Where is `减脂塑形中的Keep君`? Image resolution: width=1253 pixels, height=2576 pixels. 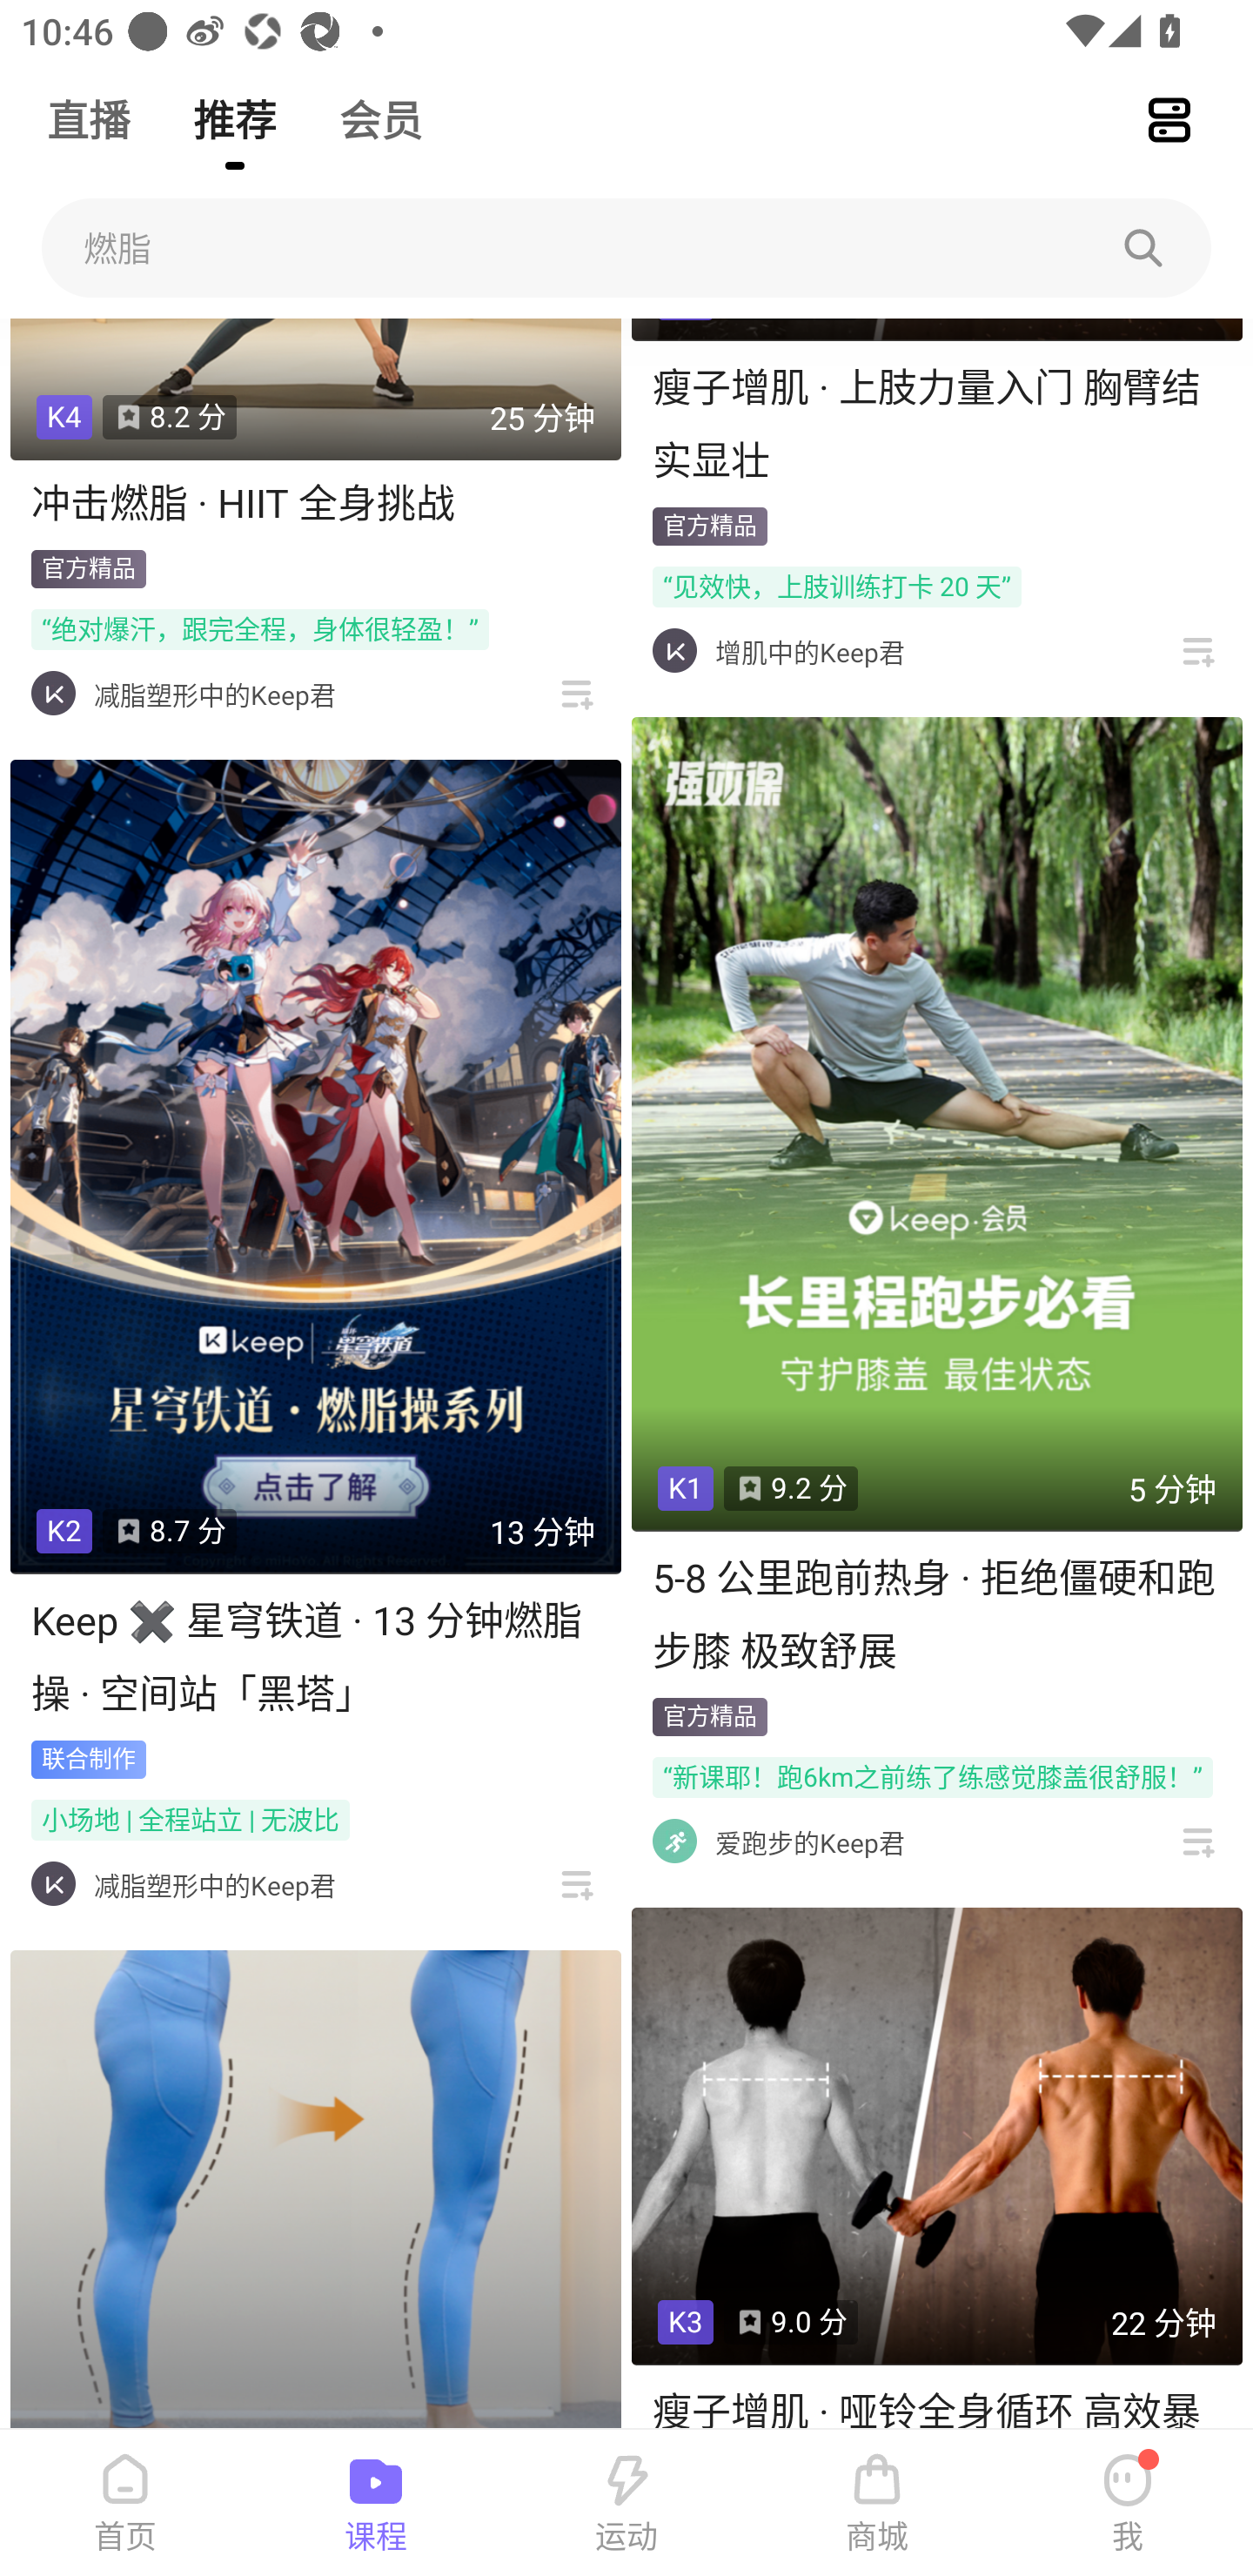 减脂塑形中的Keep君 is located at coordinates (214, 694).